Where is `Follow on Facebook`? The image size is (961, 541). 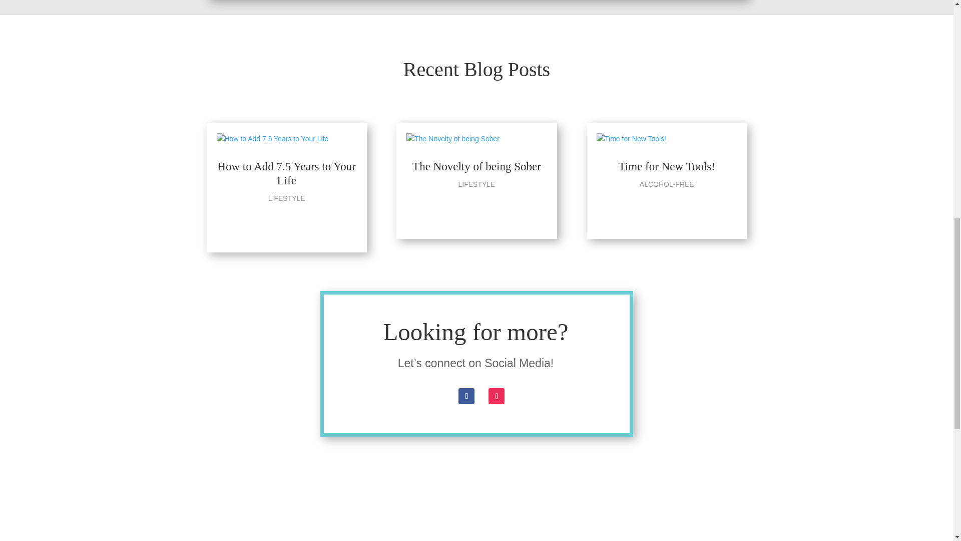
Follow on Facebook is located at coordinates (466, 396).